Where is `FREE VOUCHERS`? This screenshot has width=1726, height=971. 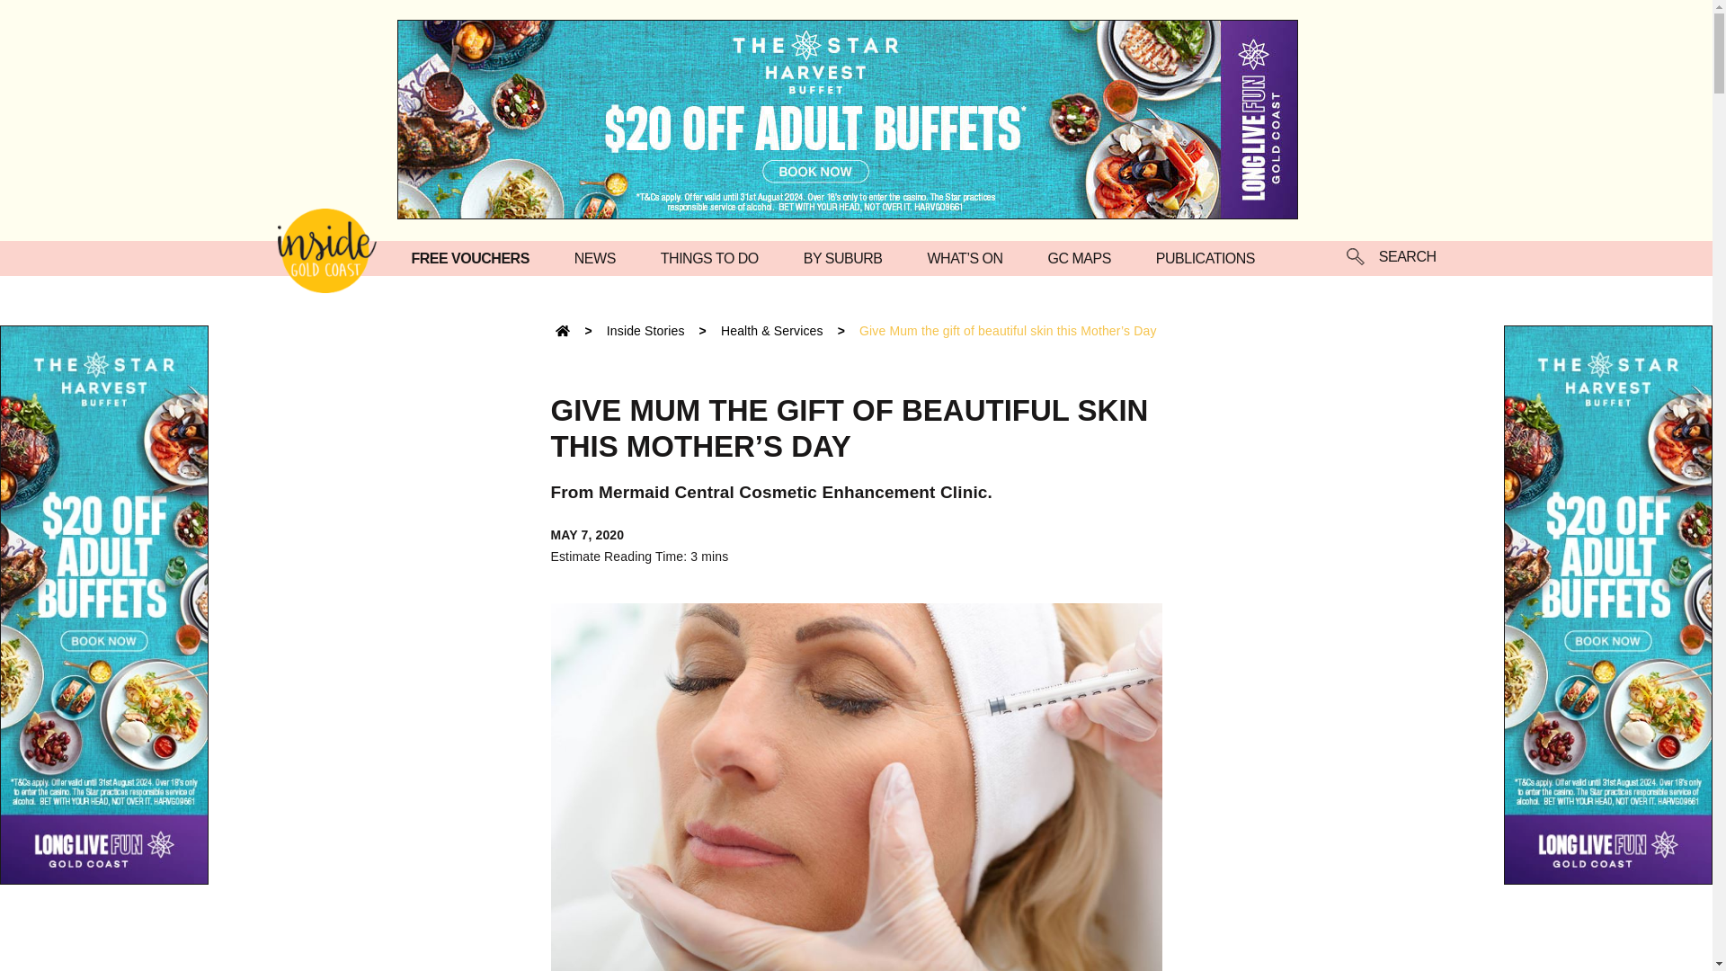
FREE VOUCHERS is located at coordinates (475, 257).